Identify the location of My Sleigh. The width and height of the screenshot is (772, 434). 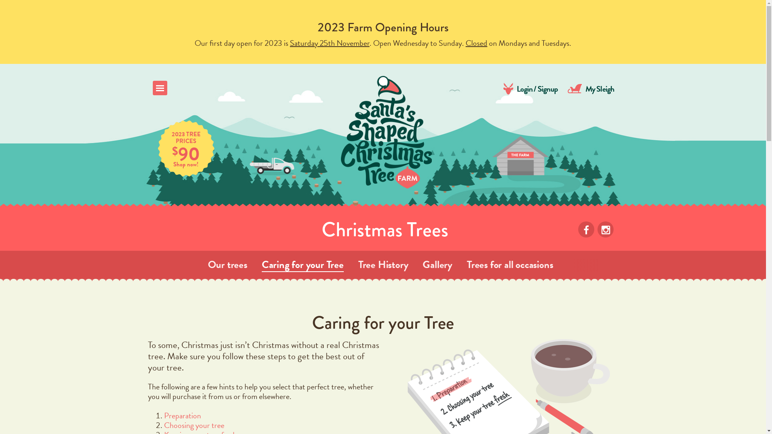
(591, 89).